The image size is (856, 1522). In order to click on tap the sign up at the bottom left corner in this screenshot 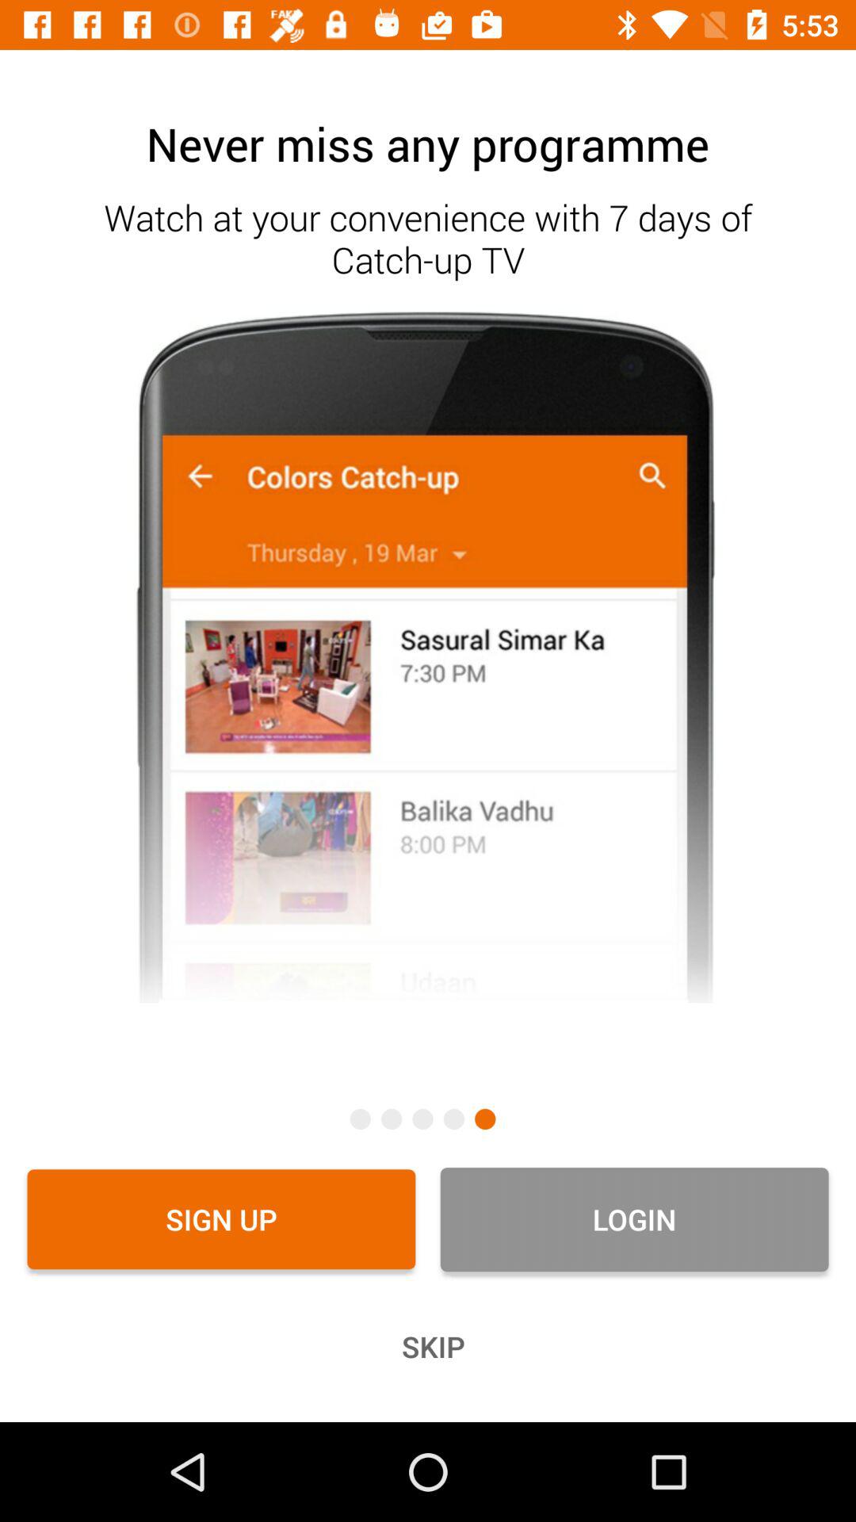, I will do `click(221, 1219)`.